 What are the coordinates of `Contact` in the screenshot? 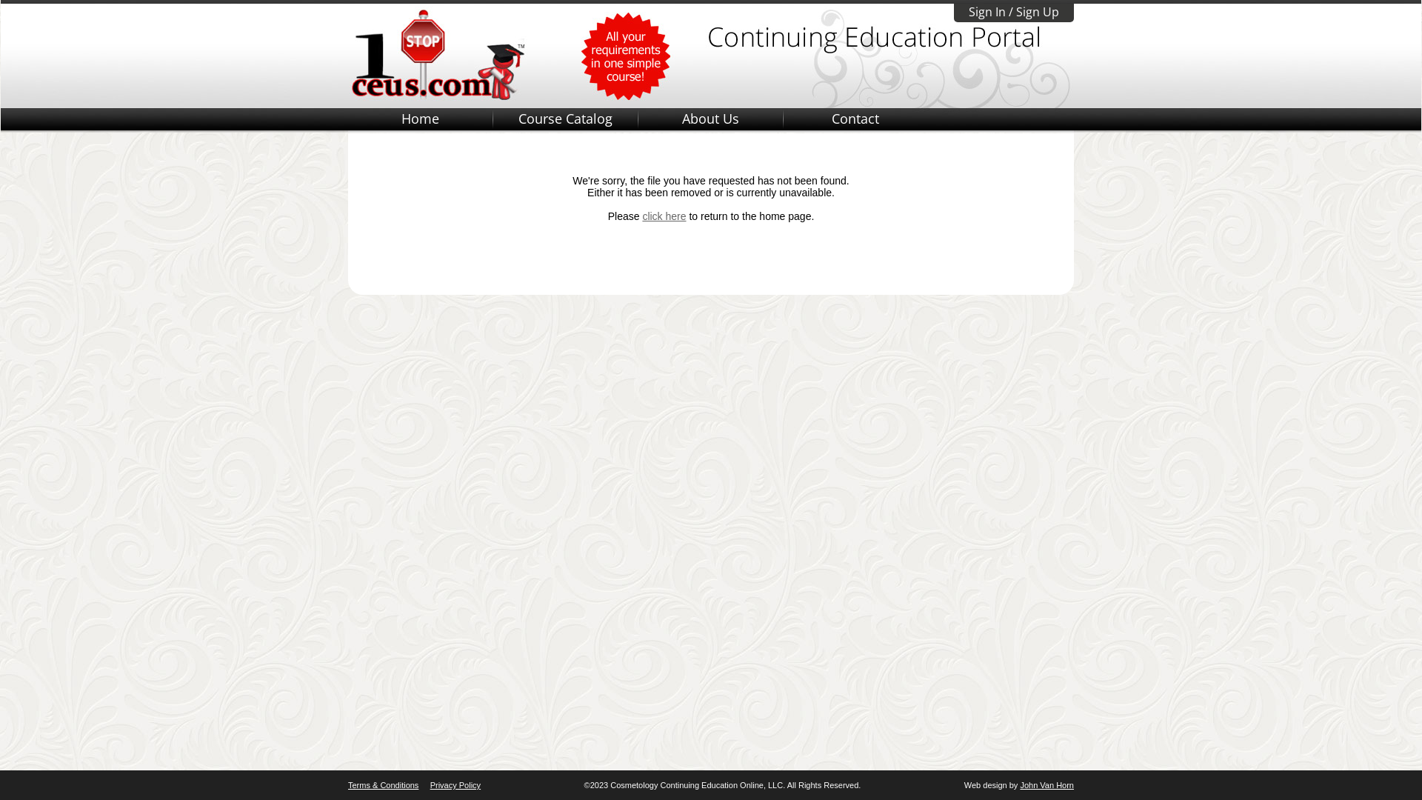 It's located at (855, 119).